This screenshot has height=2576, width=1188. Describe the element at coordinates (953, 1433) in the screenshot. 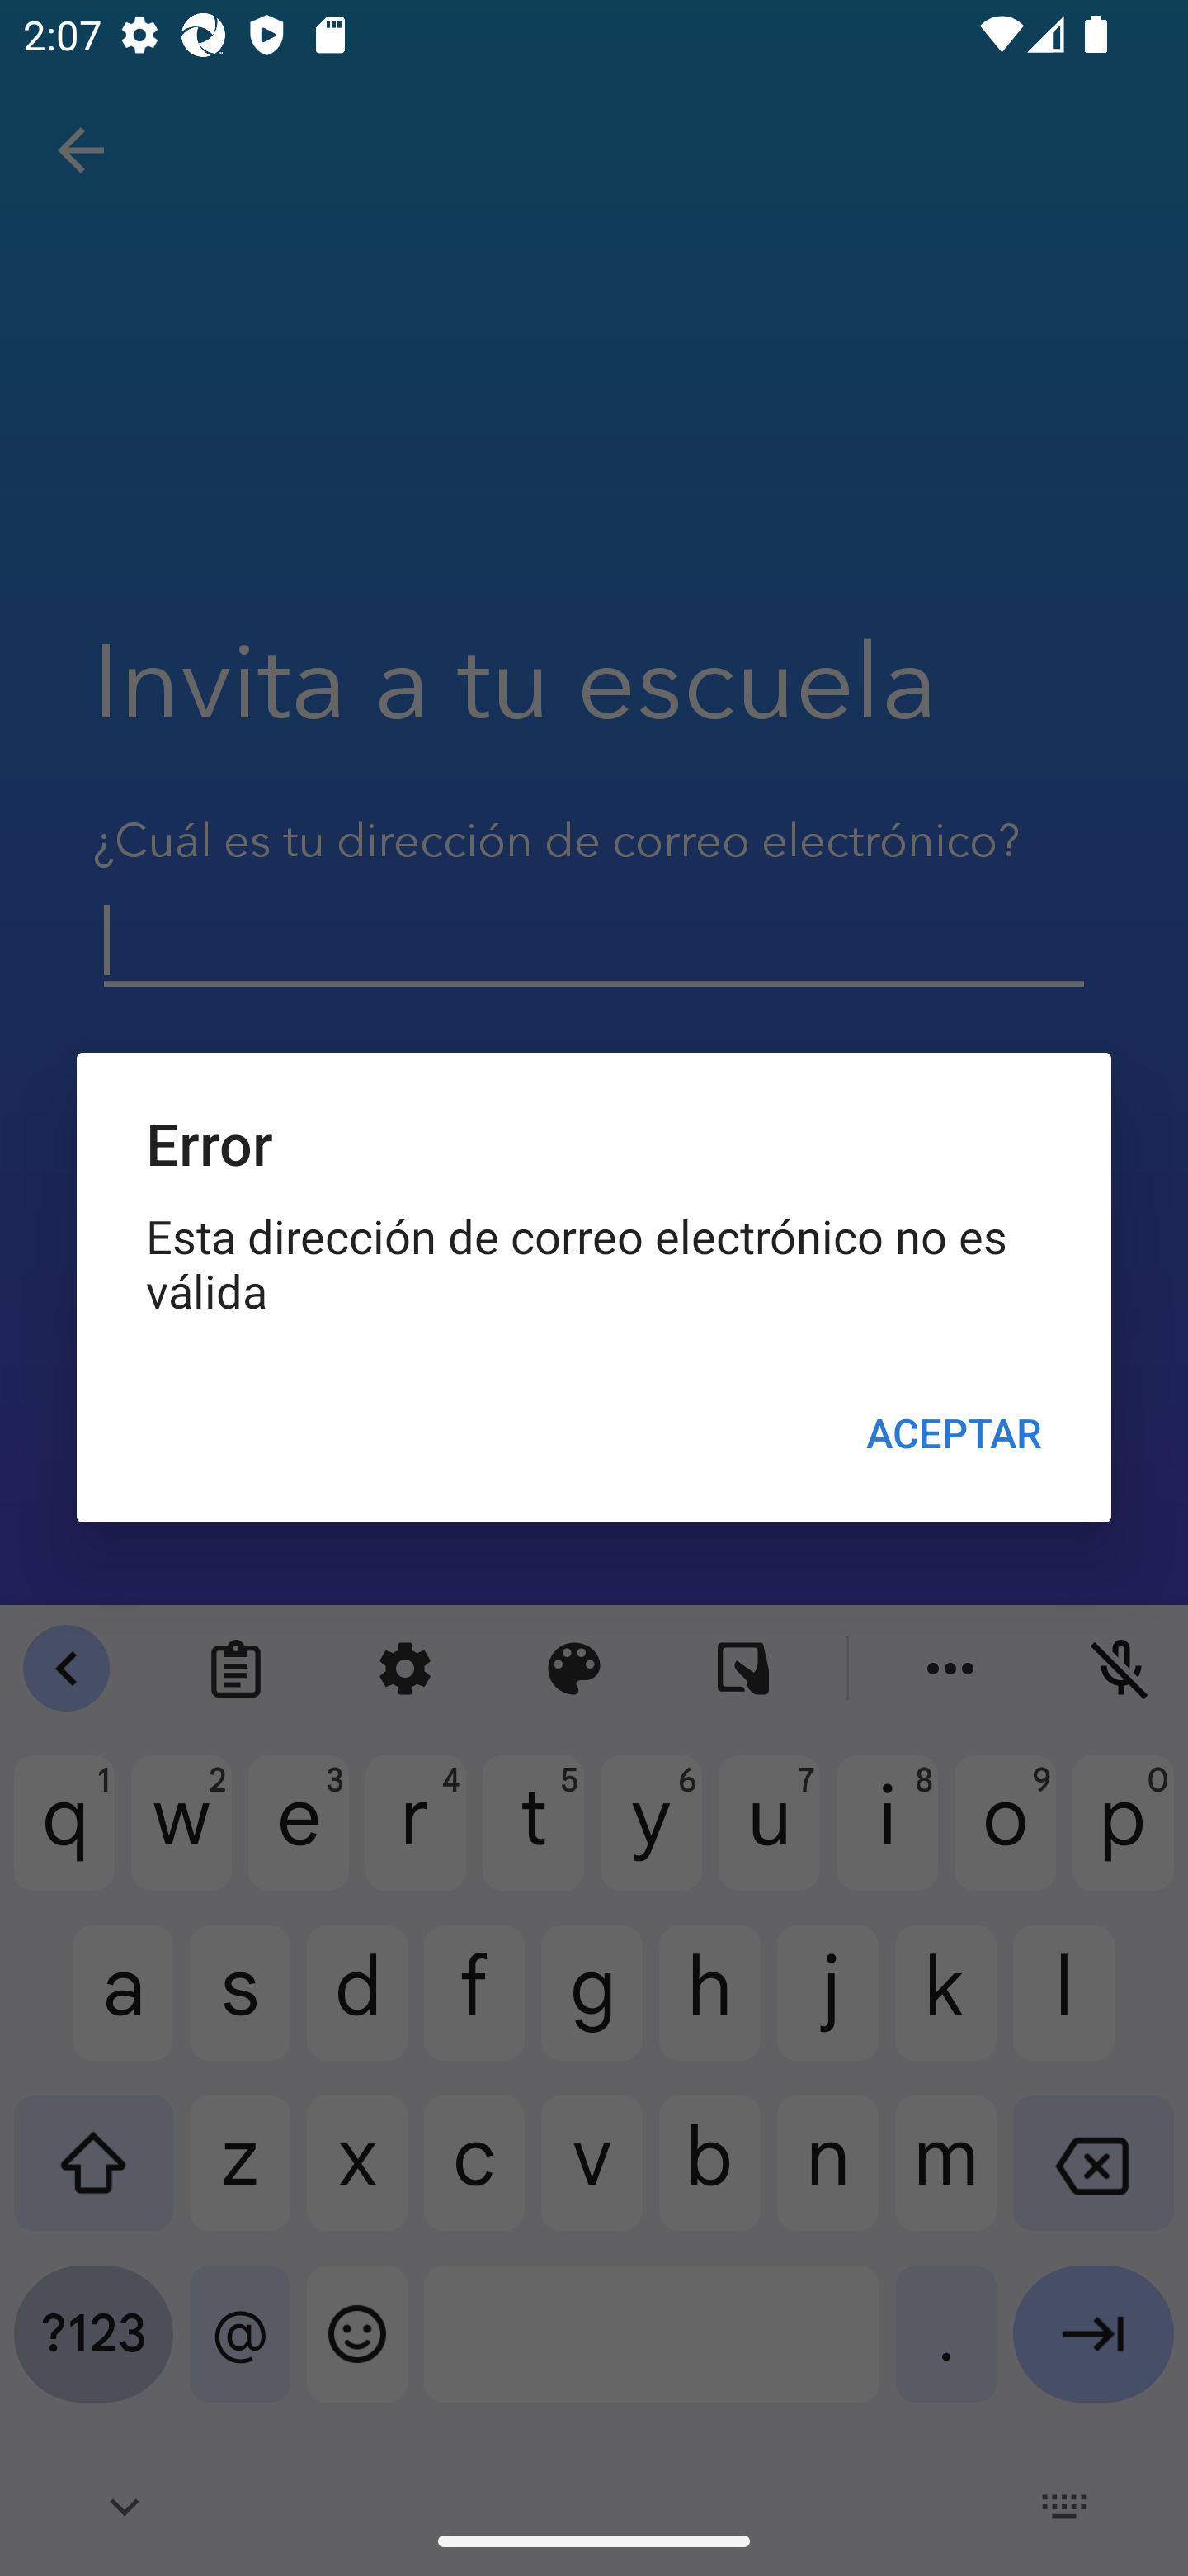

I see `ACEPTAR` at that location.